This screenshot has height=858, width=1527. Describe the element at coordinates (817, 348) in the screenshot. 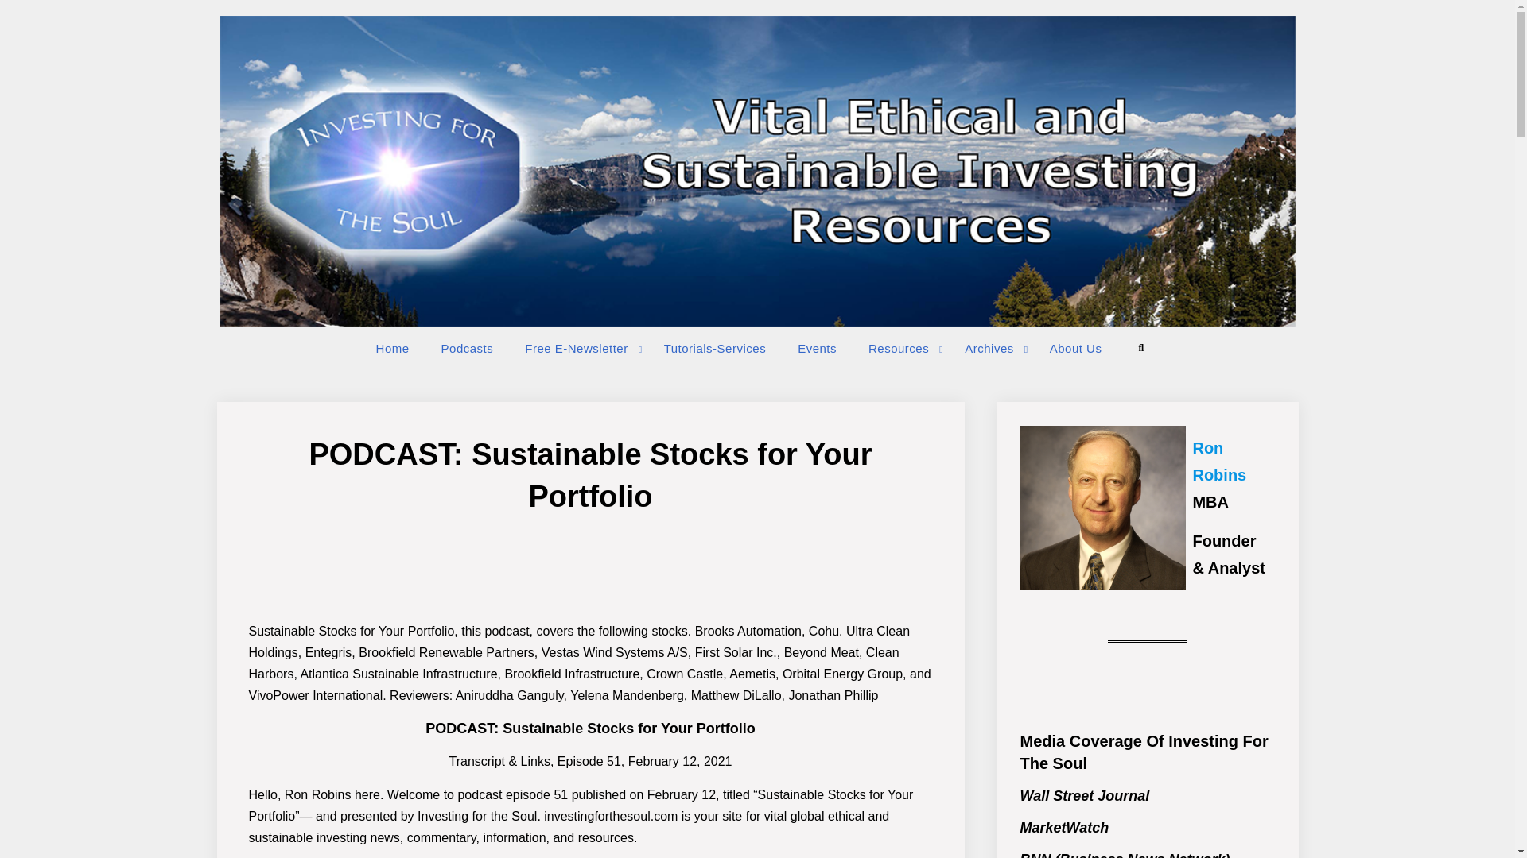

I see `Events` at that location.